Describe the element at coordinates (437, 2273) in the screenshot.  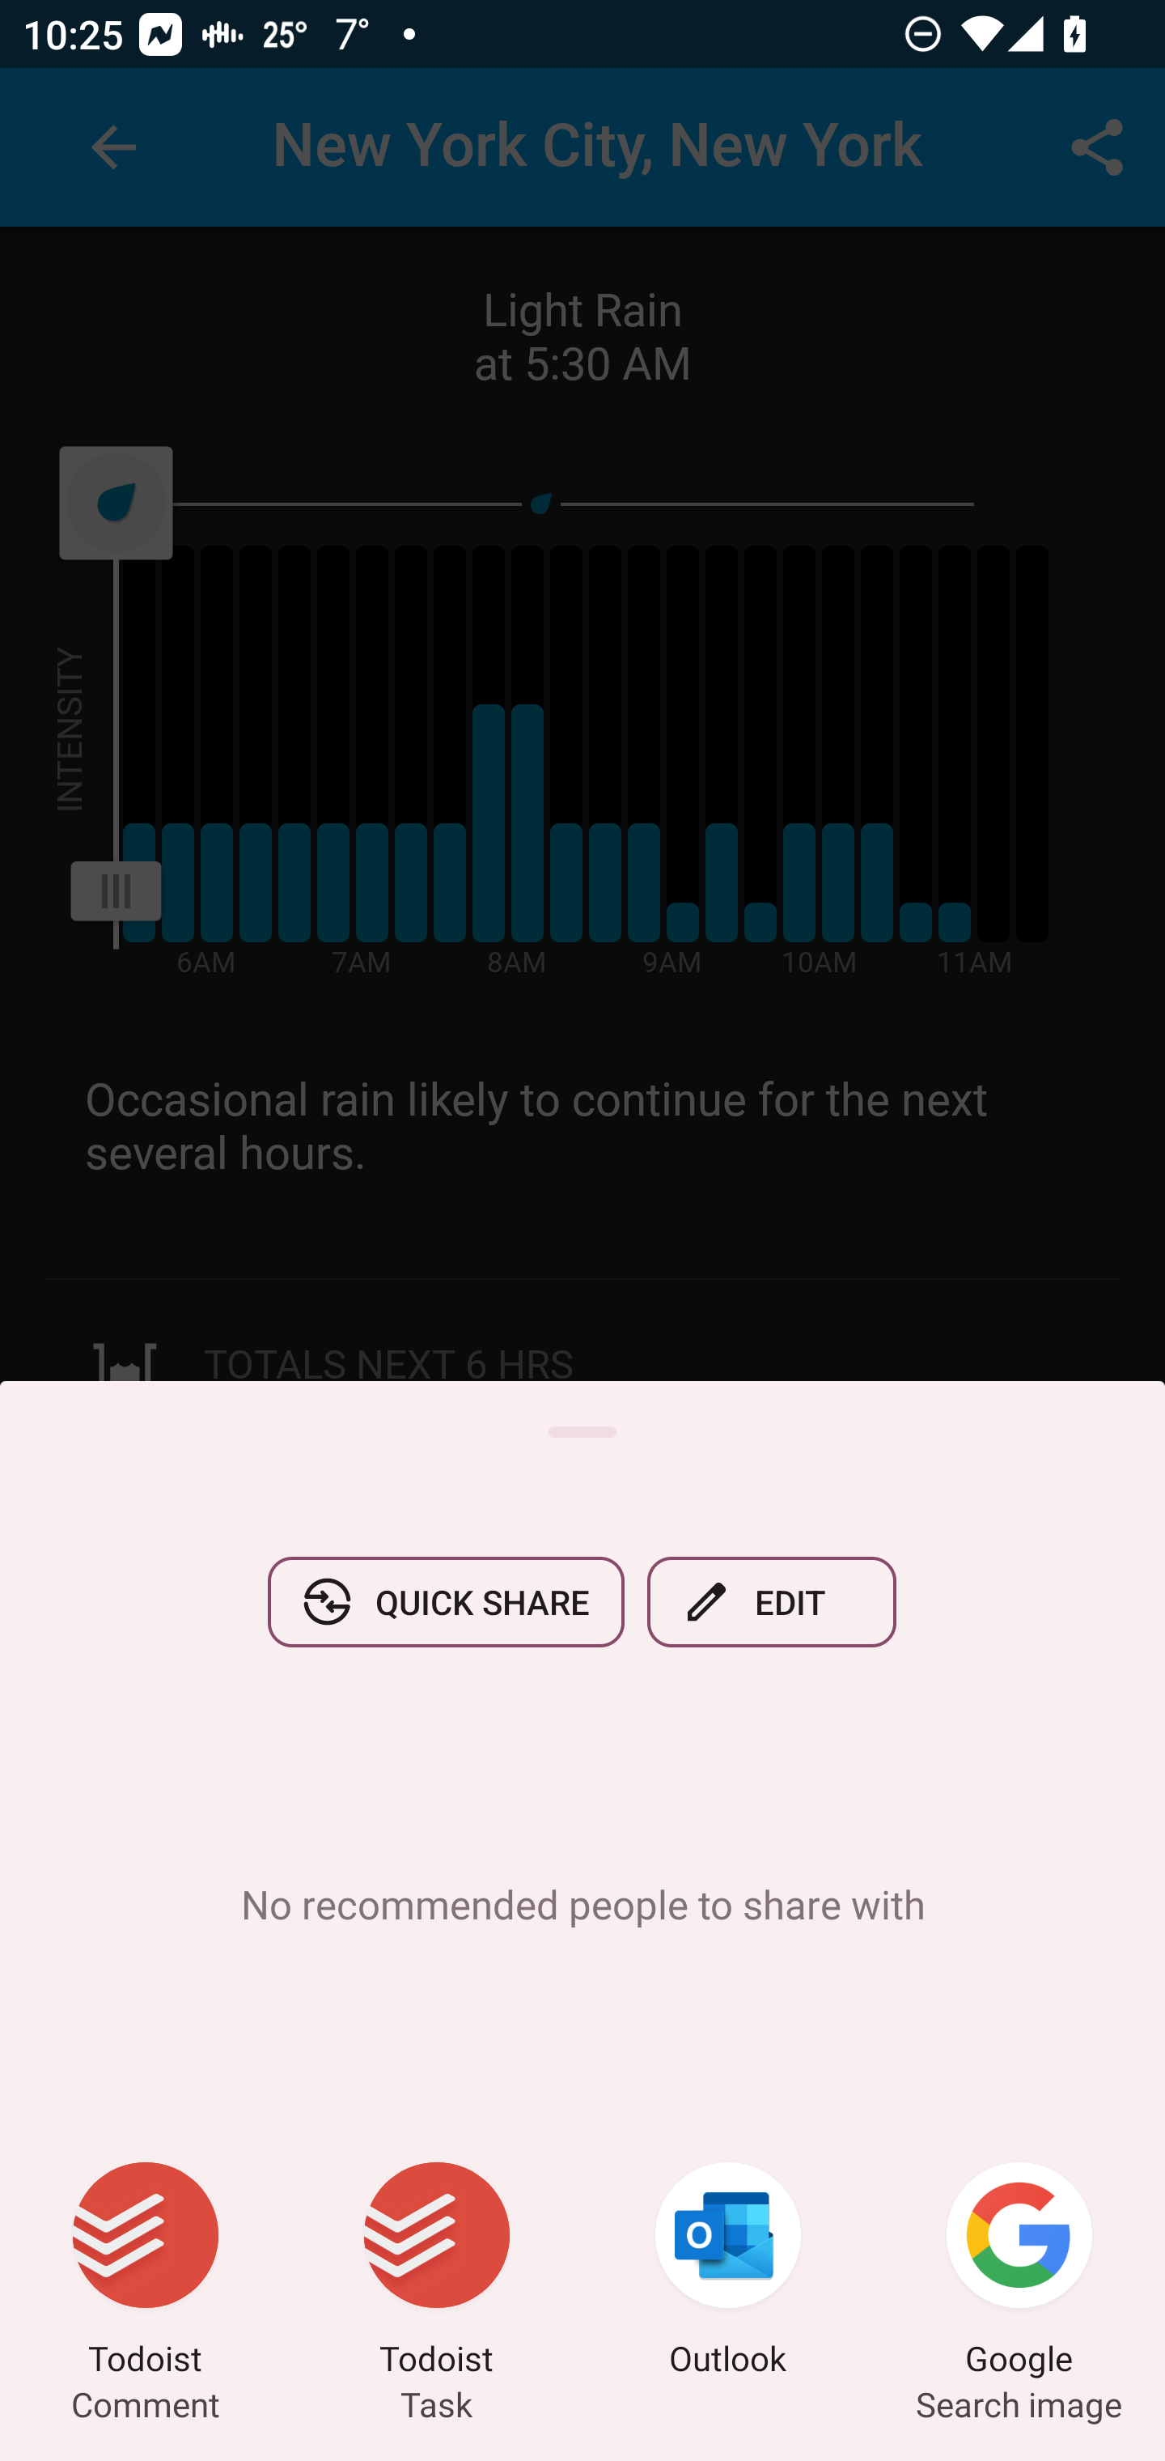
I see `Todoist Task` at that location.